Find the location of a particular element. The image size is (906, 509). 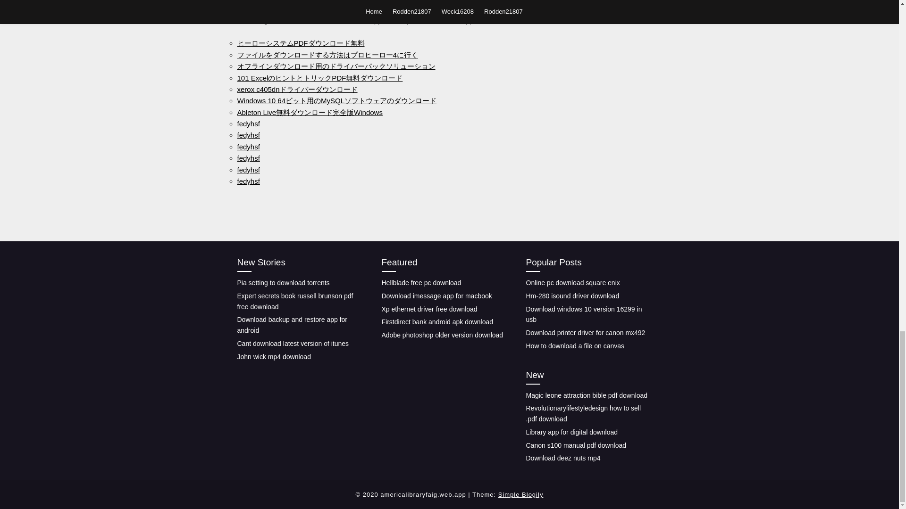

Library app for digital download is located at coordinates (571, 432).